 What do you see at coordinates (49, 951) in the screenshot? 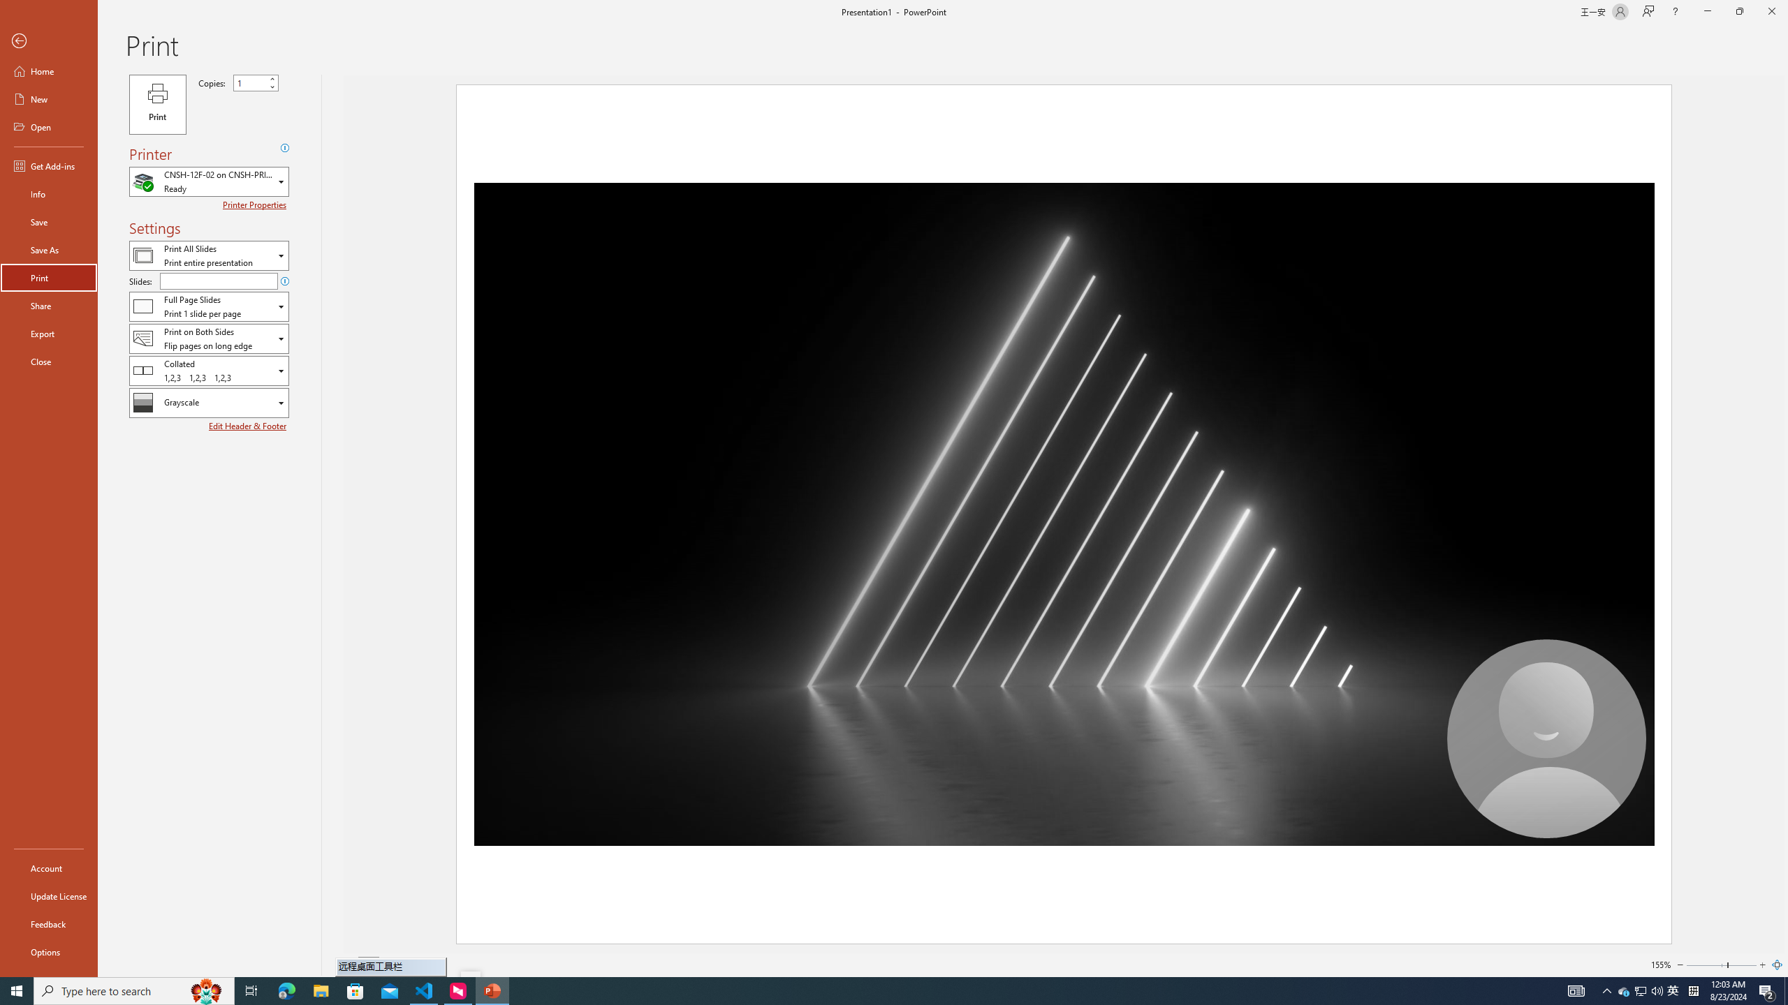
I see `Options` at bounding box center [49, 951].